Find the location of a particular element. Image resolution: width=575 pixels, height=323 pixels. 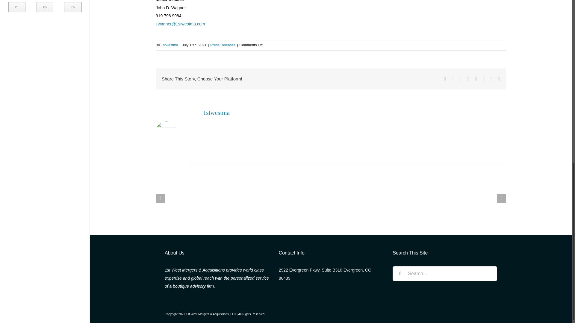

ES is located at coordinates (169, 45).